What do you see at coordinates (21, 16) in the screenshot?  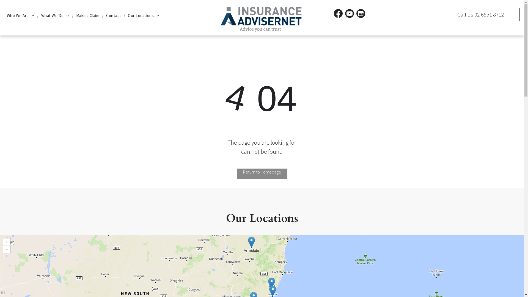 I see `Who We Are` at bounding box center [21, 16].